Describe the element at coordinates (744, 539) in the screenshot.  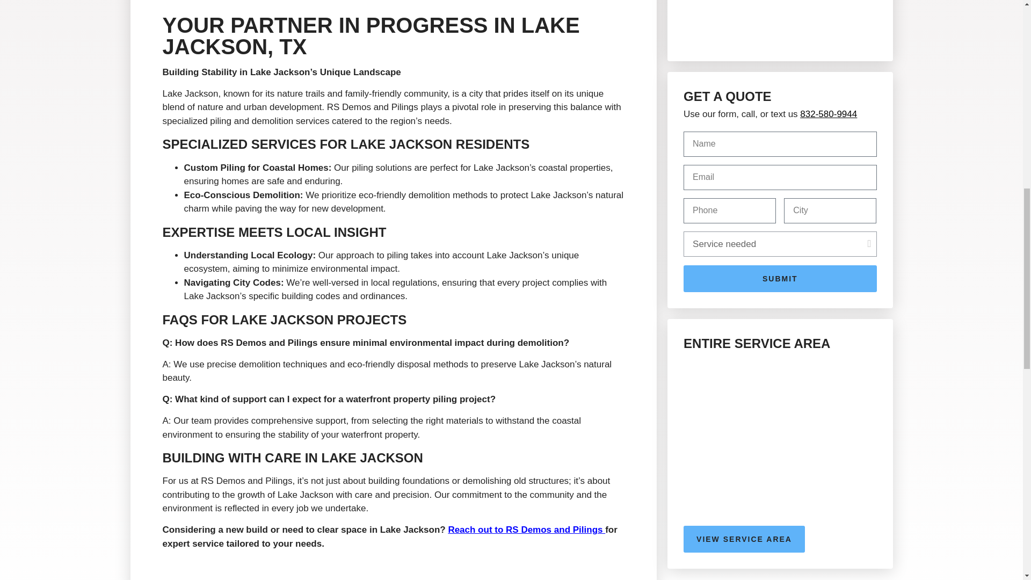
I see `VIEW SERVICE AREA` at that location.